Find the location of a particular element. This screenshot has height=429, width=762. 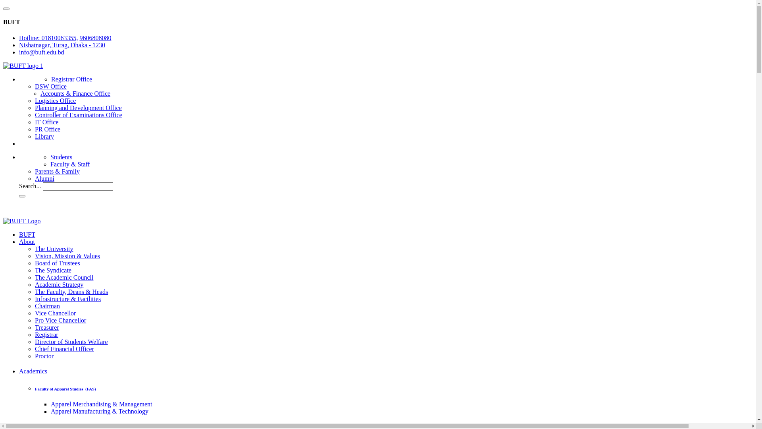

About is located at coordinates (27, 242).